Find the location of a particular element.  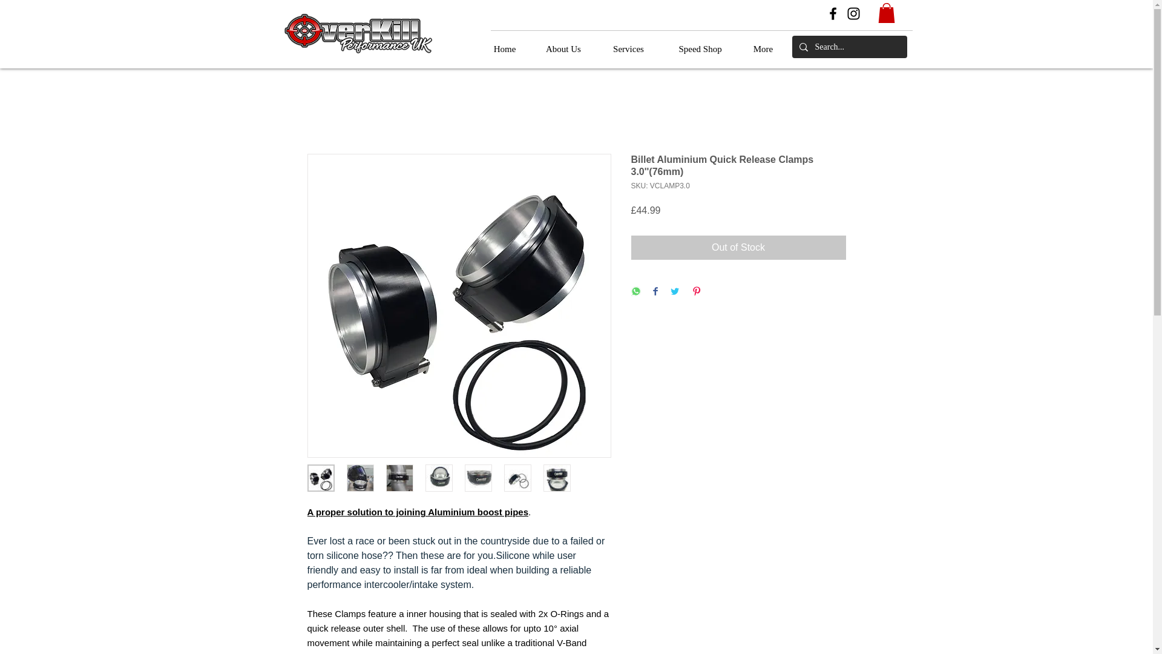

Services is located at coordinates (629, 48).